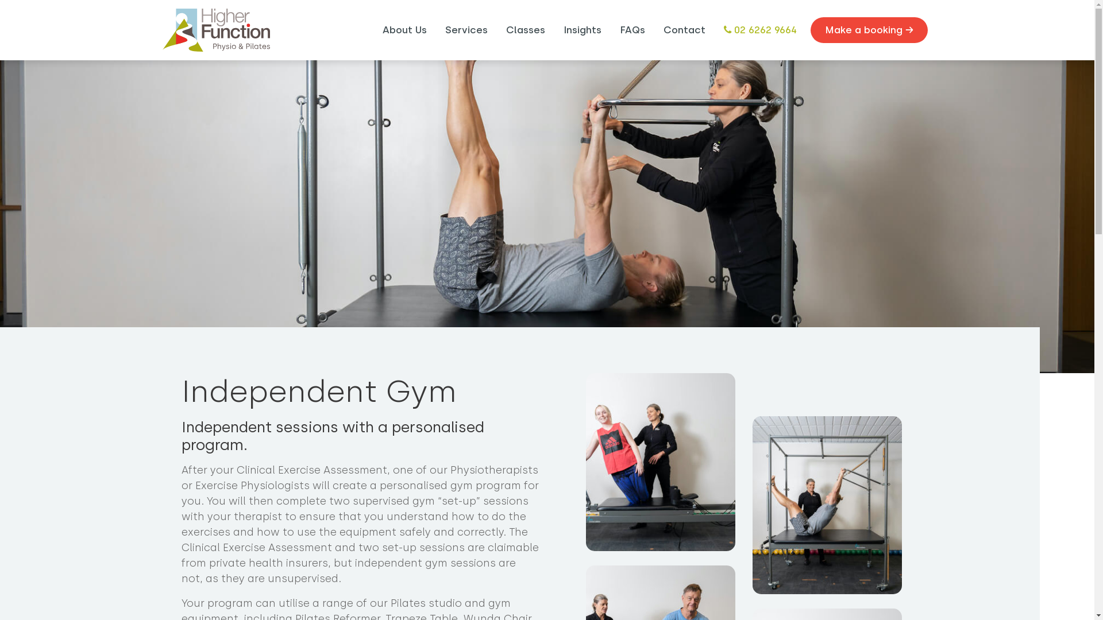 The image size is (1103, 620). I want to click on FAQs, so click(632, 30).